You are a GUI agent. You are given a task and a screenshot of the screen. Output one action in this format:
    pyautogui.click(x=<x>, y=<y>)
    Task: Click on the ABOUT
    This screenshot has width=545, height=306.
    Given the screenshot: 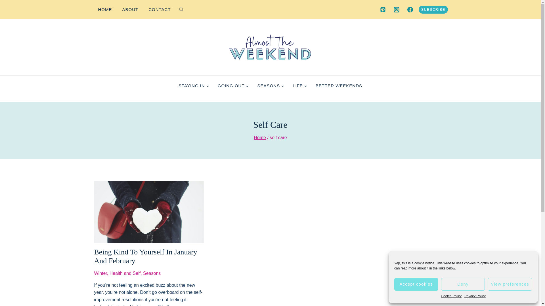 What is the action you would take?
    pyautogui.click(x=130, y=10)
    